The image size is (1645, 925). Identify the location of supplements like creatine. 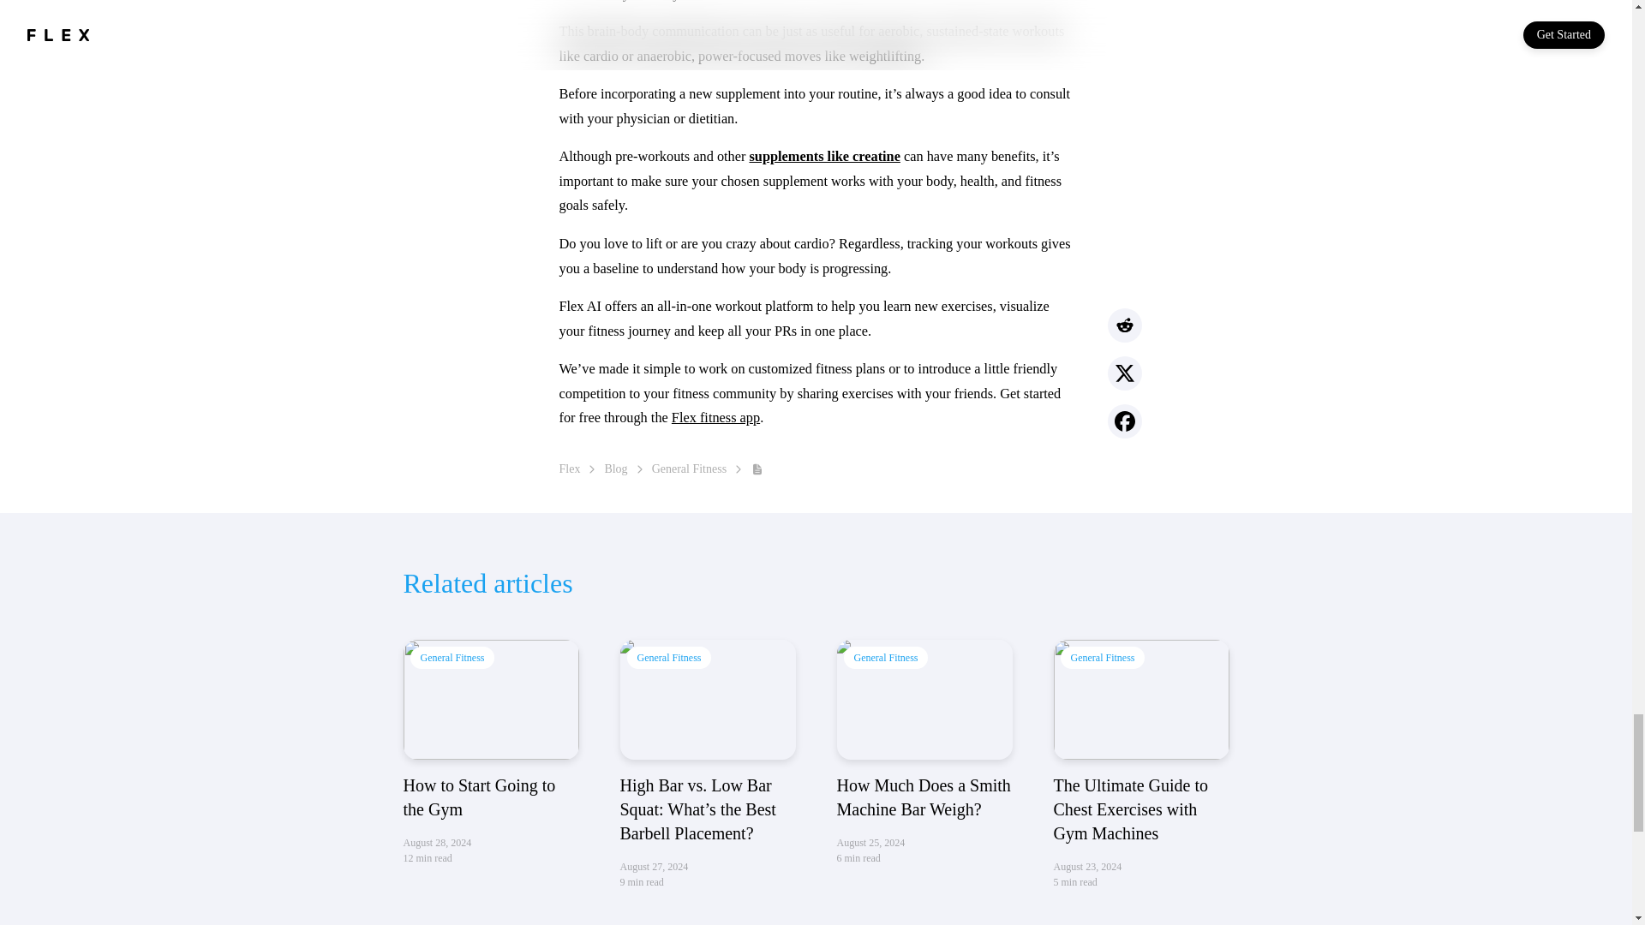
(824, 156).